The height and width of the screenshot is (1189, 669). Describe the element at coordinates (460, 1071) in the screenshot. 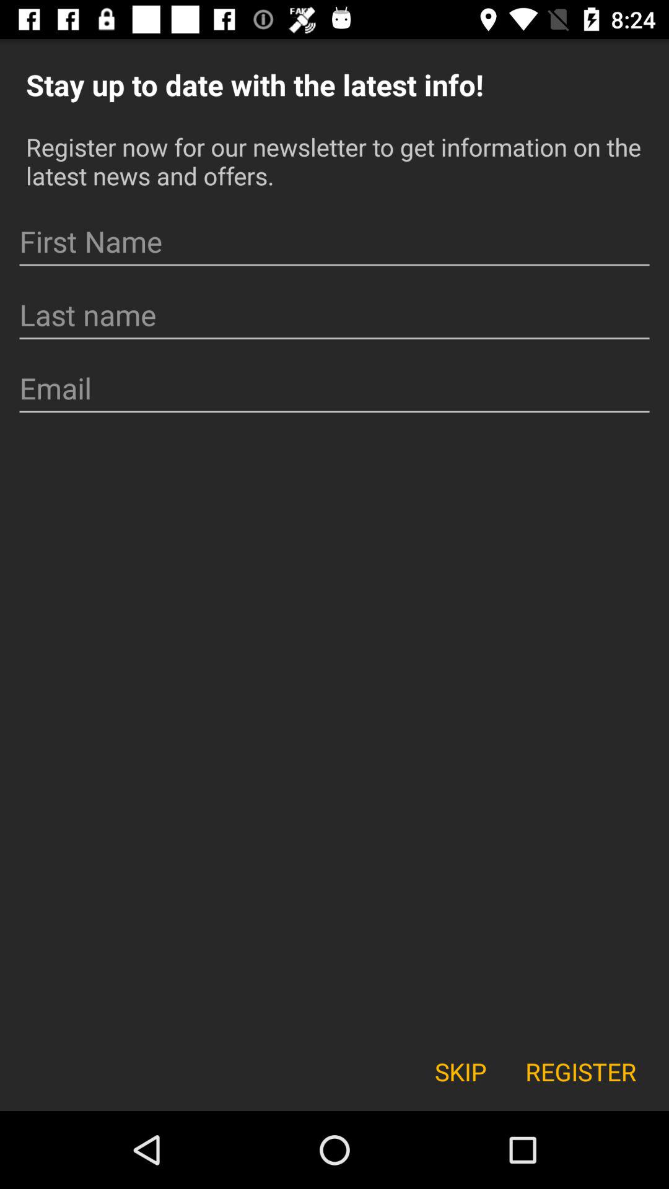

I see `open icon next to register` at that location.